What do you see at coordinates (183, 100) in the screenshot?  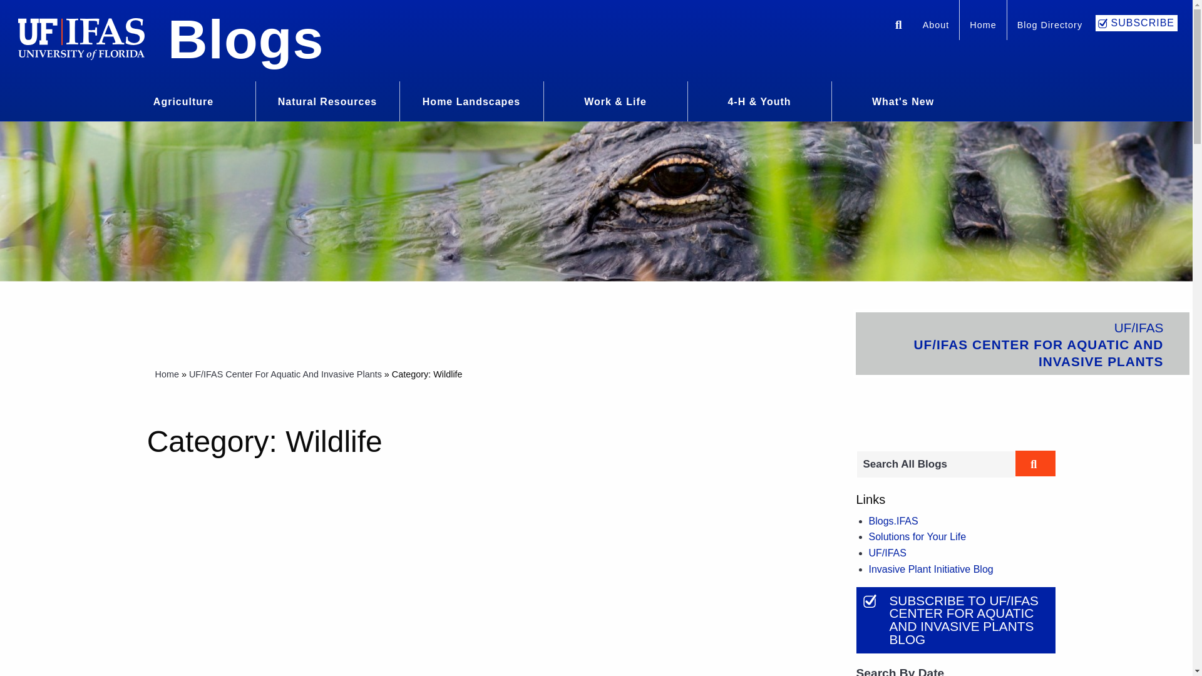 I see `Agriculture` at bounding box center [183, 100].